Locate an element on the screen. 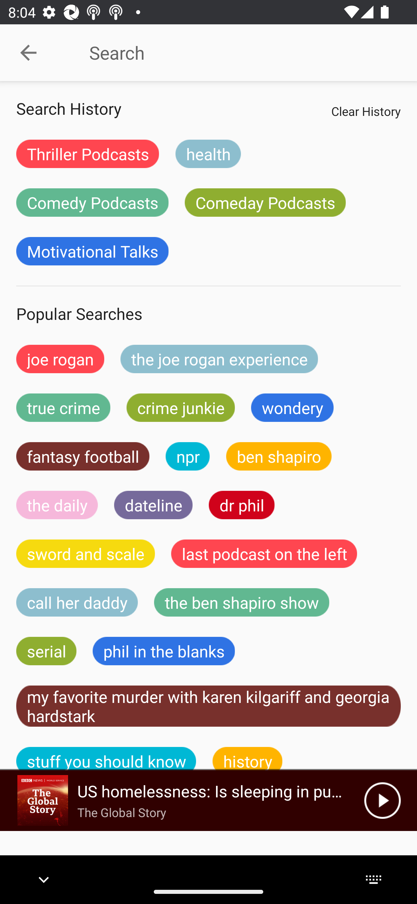 The image size is (417, 904). stuff you should know is located at coordinates (106, 759).